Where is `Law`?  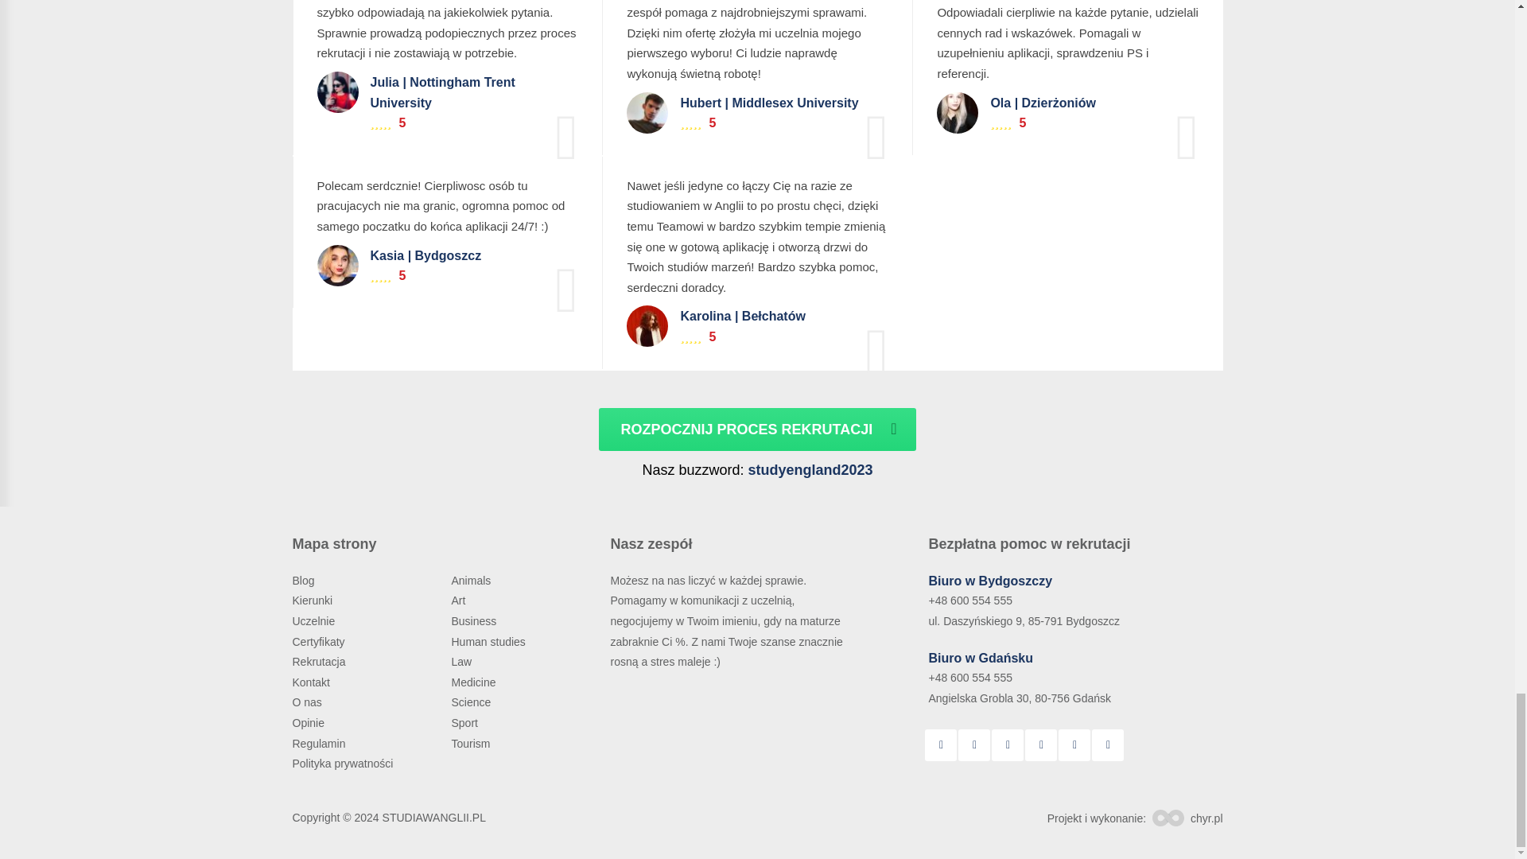
Law is located at coordinates (461, 662).